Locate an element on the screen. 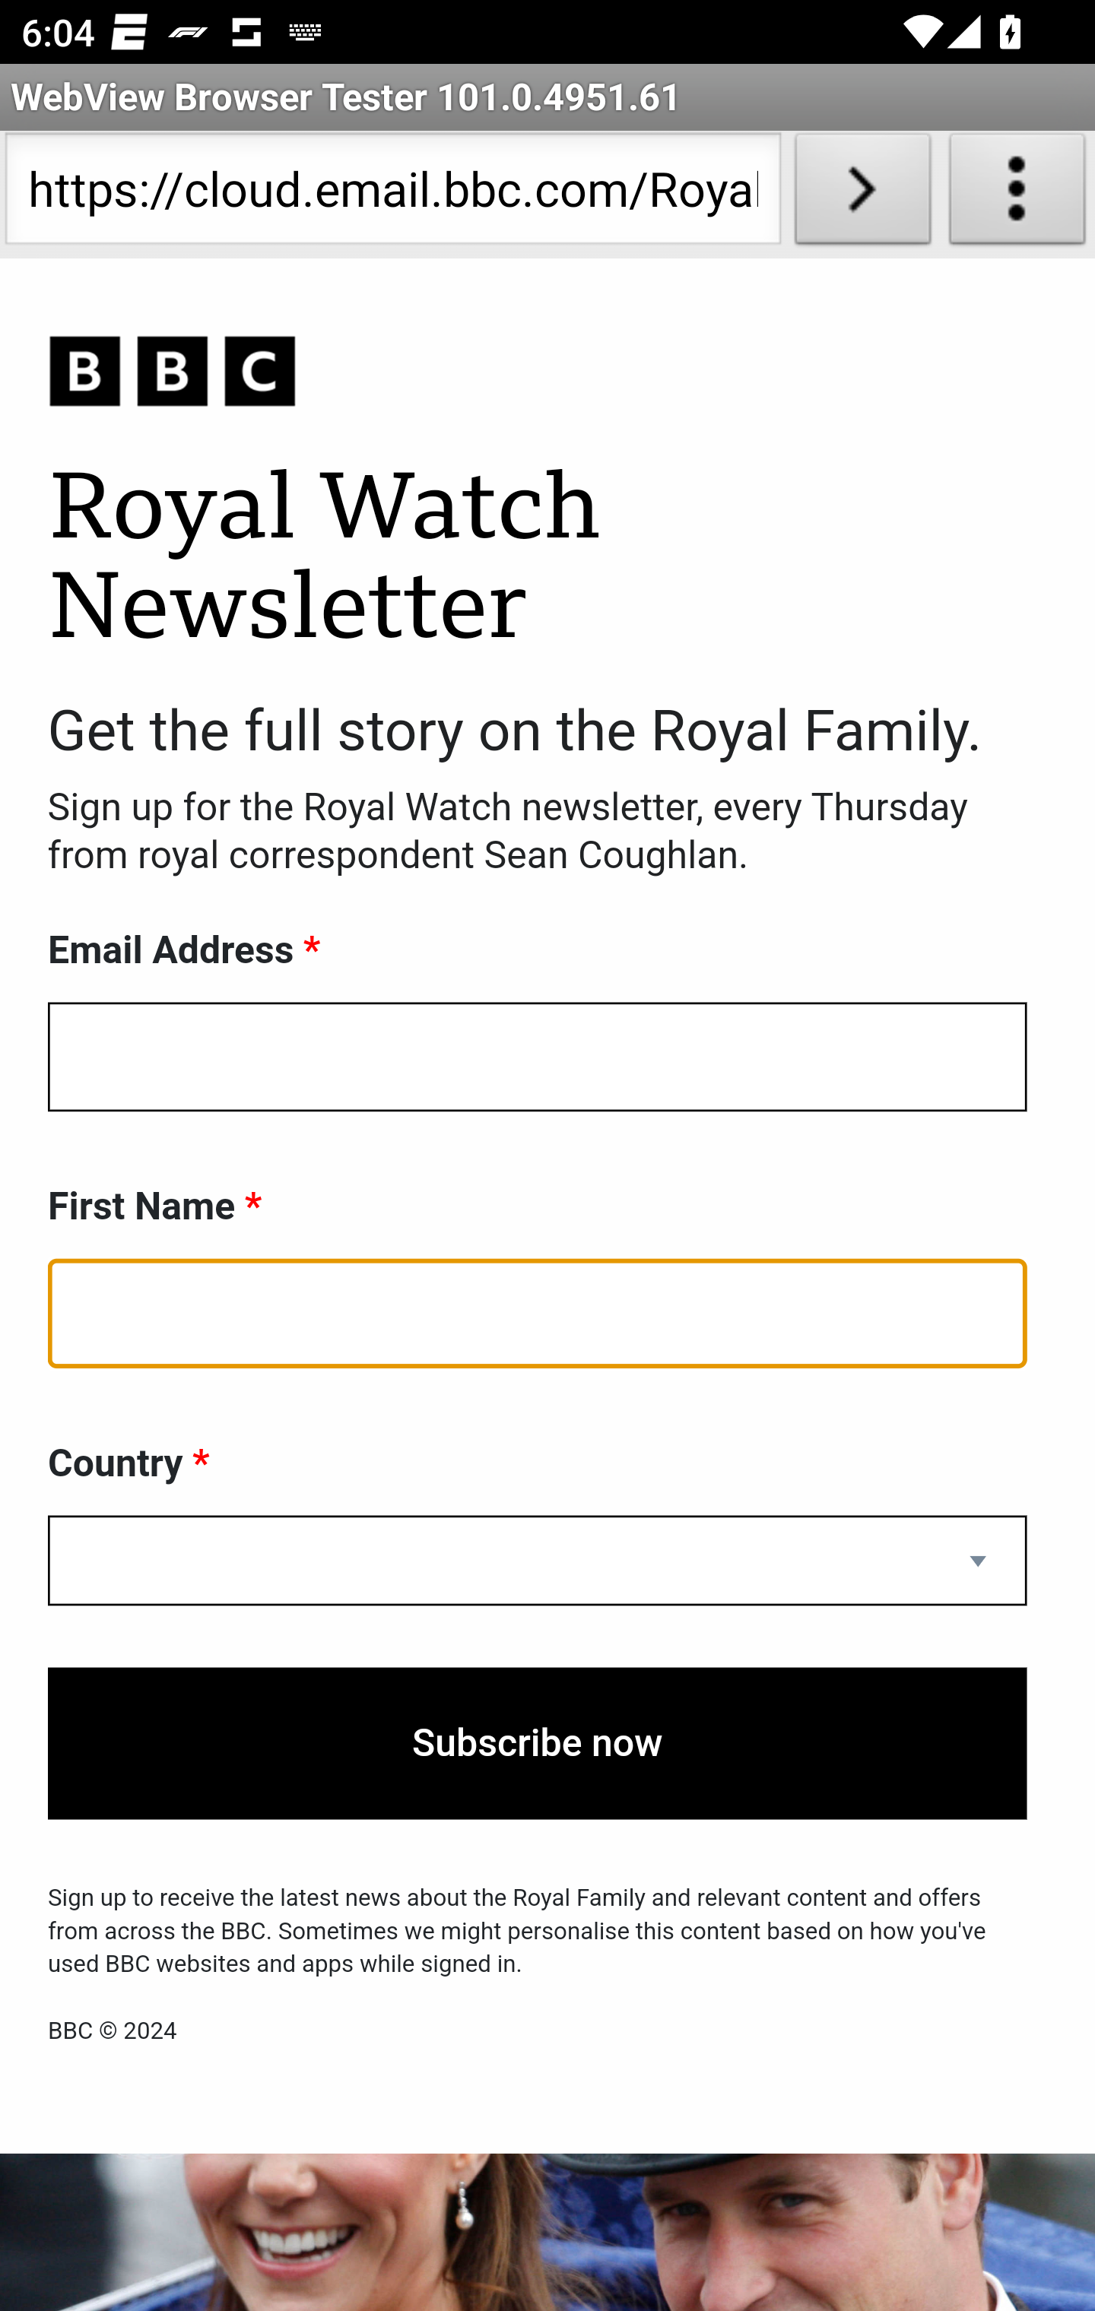  Subscribe now is located at coordinates (538, 1743).